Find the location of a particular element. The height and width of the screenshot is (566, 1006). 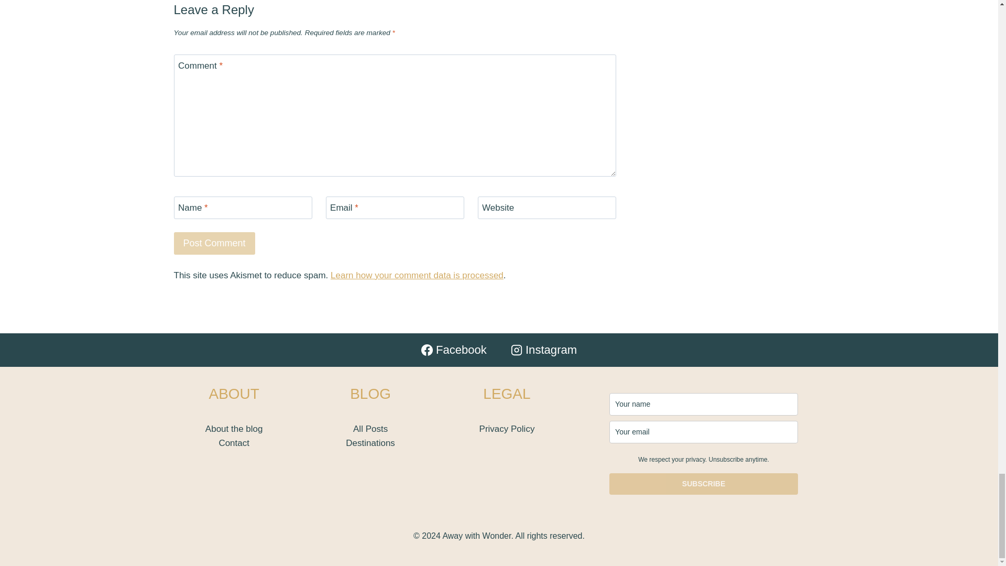

Post Comment is located at coordinates (215, 243).